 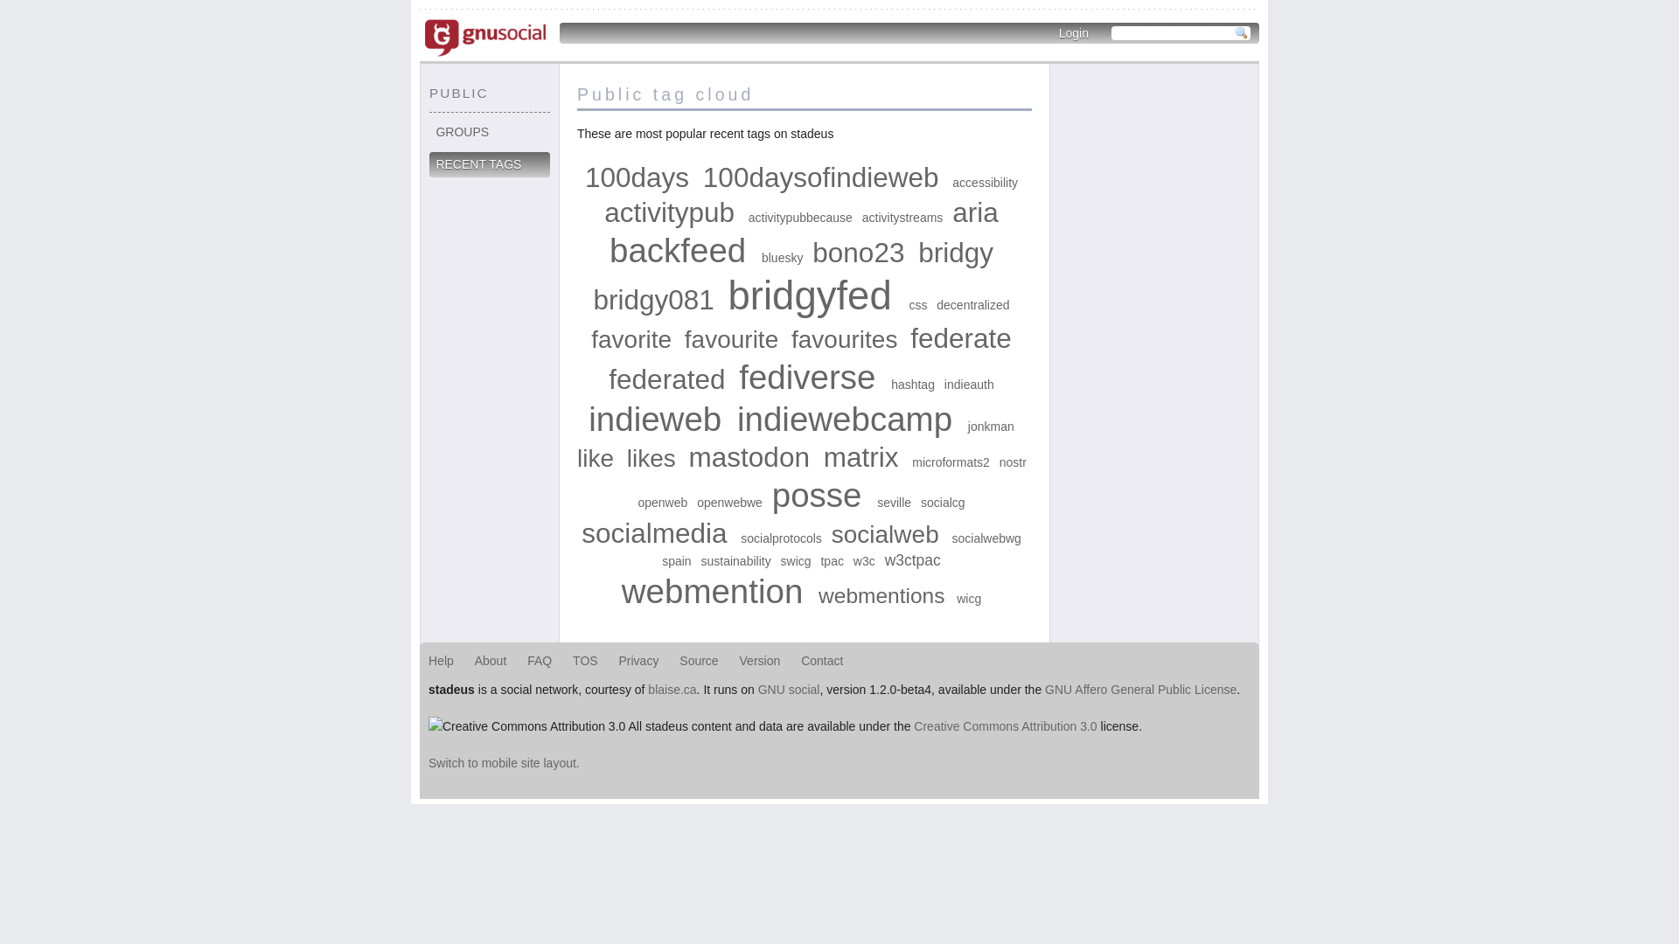 I want to click on TOS, so click(x=586, y=661).